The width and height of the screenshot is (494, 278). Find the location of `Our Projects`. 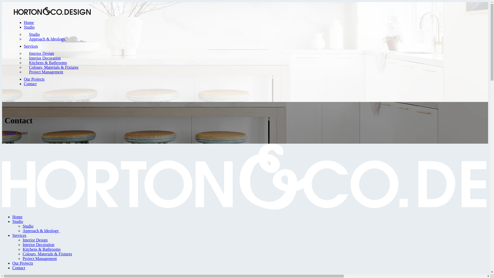

Our Projects is located at coordinates (34, 79).